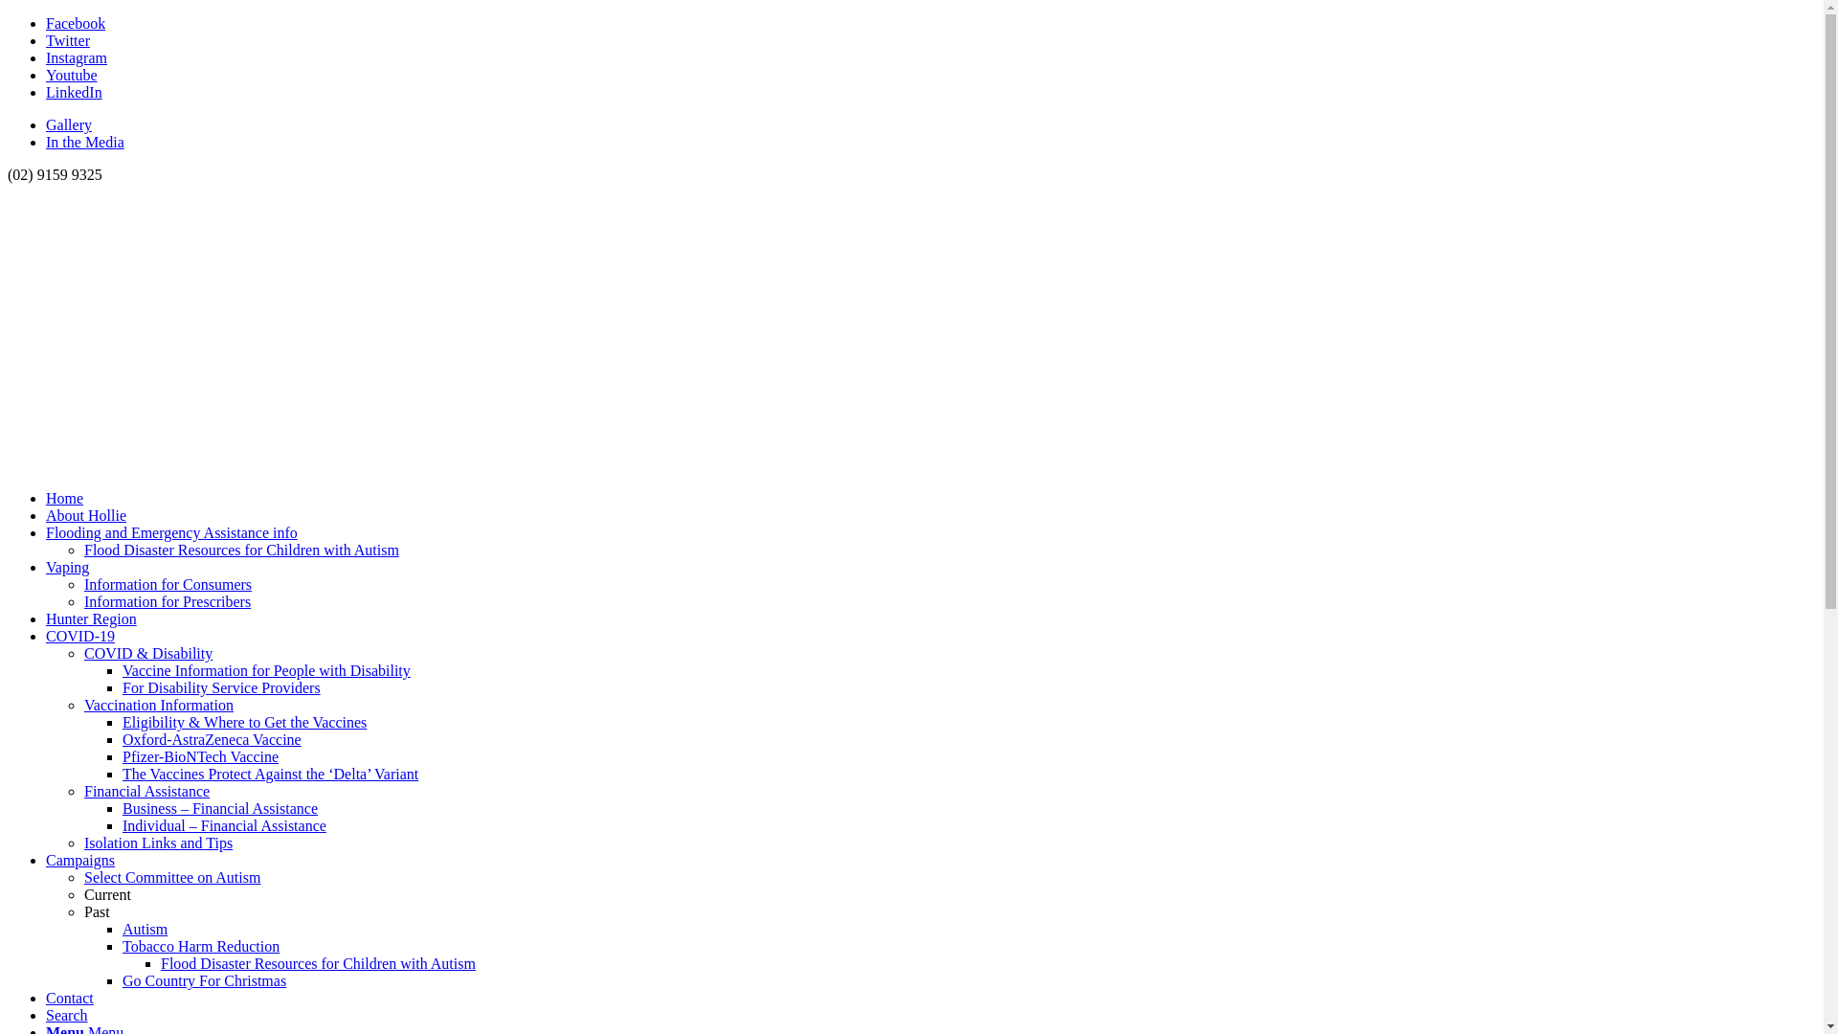 This screenshot has width=1838, height=1034. I want to click on Eligibility & Where to Get the Vaccines, so click(245, 722).